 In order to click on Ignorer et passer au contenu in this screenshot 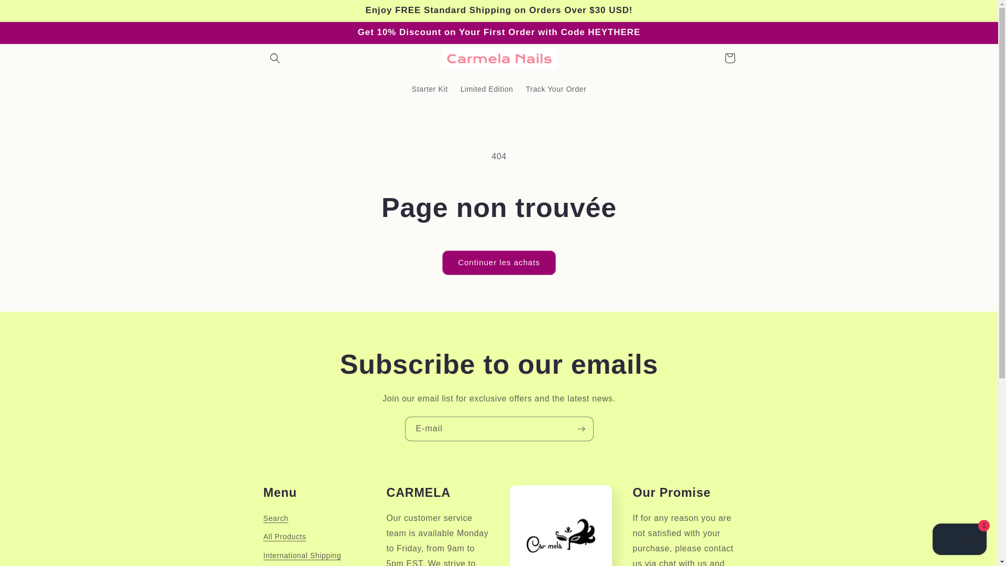, I will do `click(31, 12)`.